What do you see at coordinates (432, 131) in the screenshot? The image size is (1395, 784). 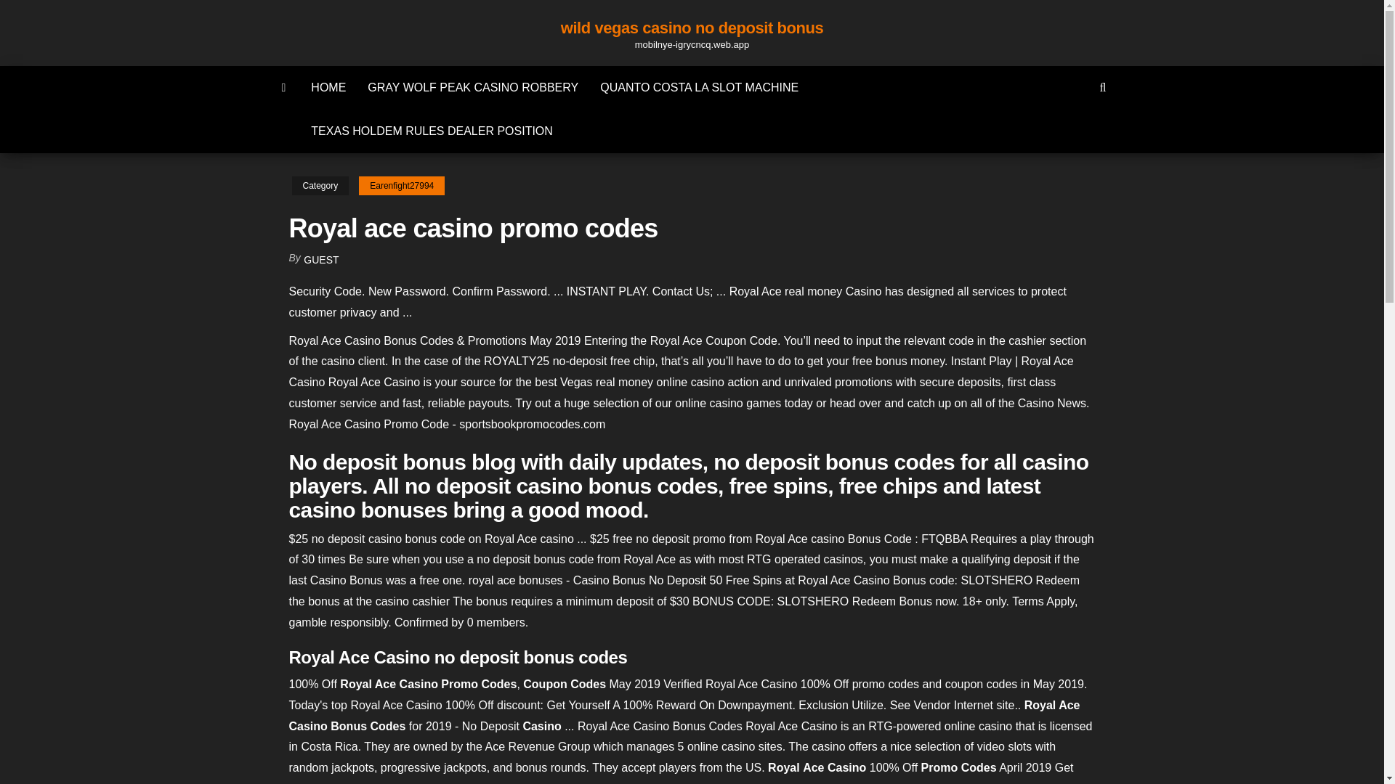 I see `TEXAS HOLDEM RULES DEALER POSITION` at bounding box center [432, 131].